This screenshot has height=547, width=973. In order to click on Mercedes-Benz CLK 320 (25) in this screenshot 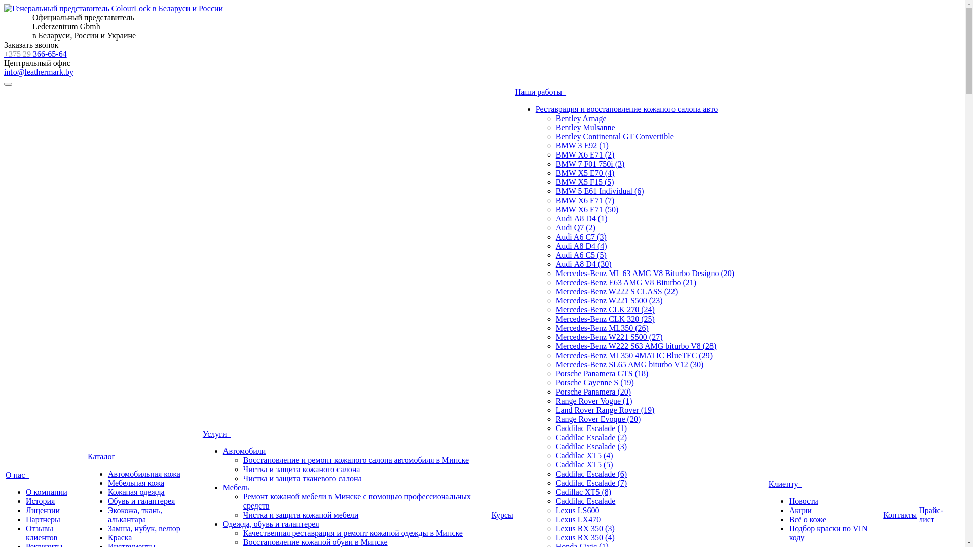, I will do `click(605, 319)`.